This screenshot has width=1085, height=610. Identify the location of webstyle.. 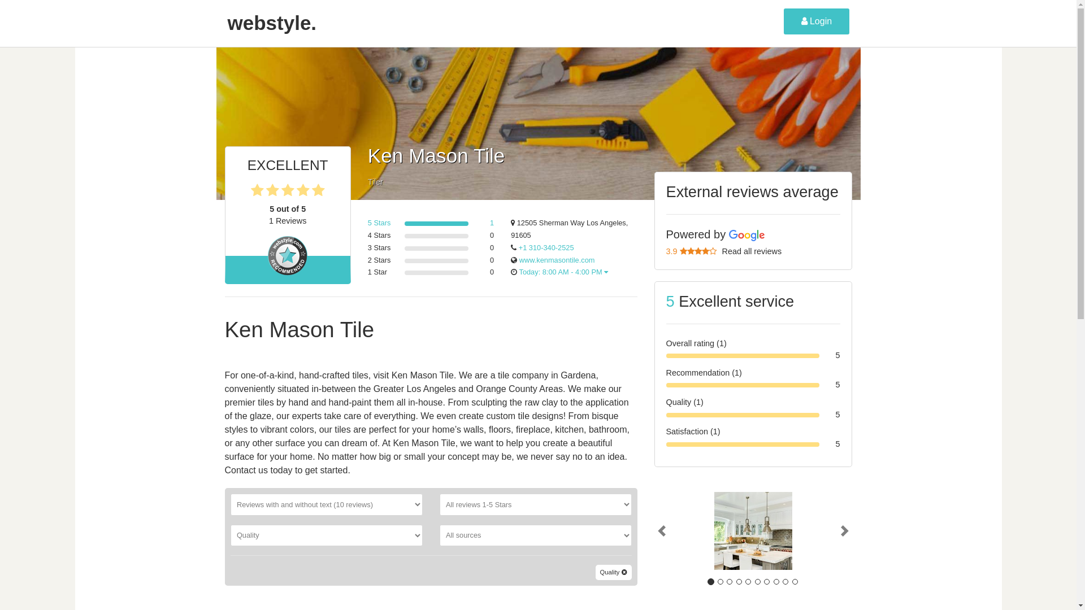
(271, 24).